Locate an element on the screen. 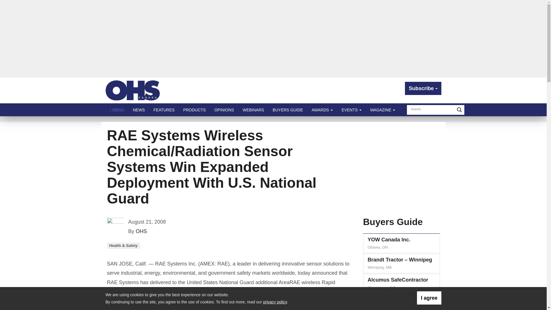 The width and height of the screenshot is (551, 310). MAGAZINE is located at coordinates (383, 110).